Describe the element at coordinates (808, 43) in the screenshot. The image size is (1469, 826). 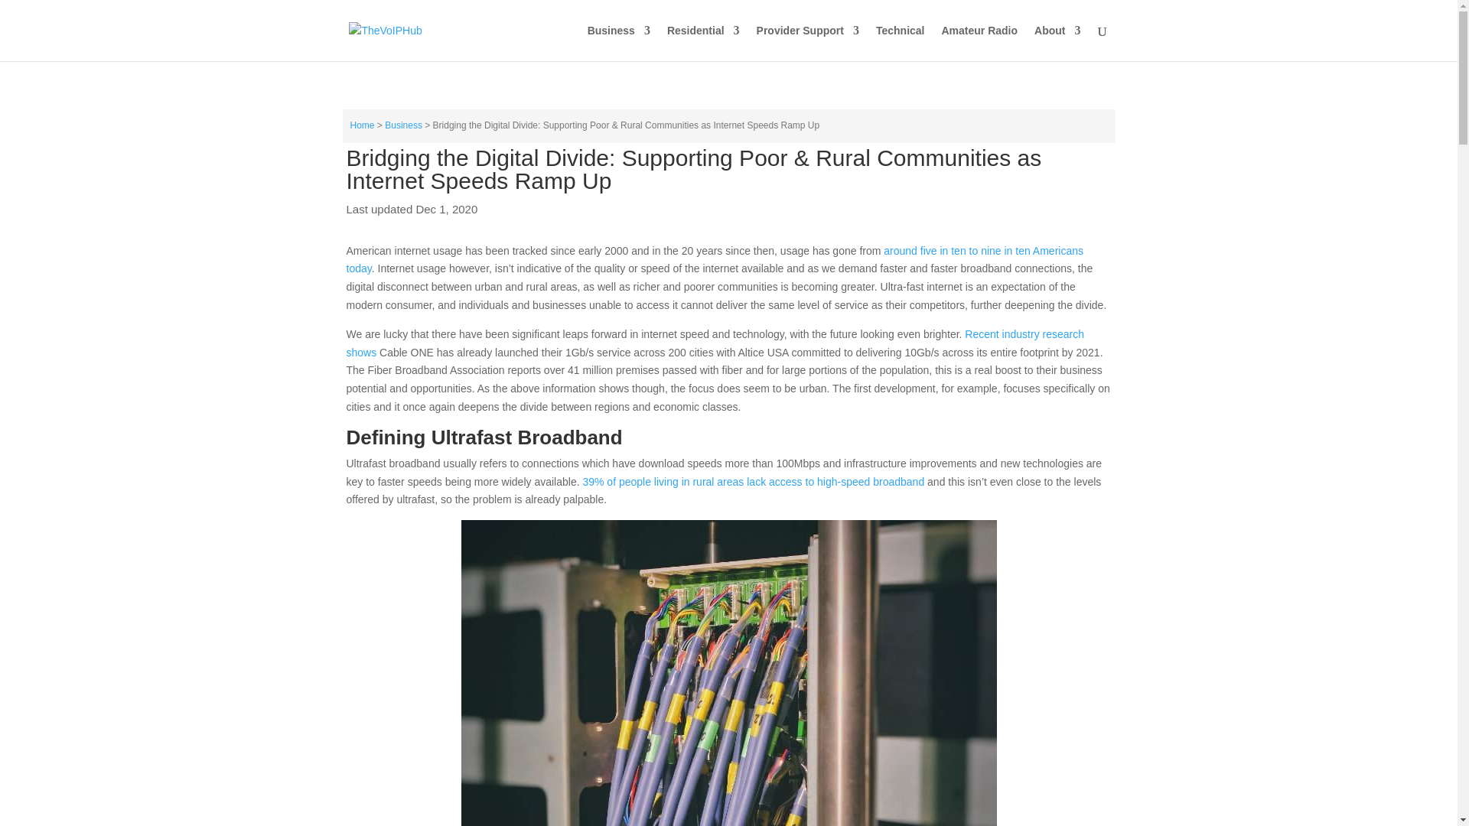
I see `Provider Support` at that location.